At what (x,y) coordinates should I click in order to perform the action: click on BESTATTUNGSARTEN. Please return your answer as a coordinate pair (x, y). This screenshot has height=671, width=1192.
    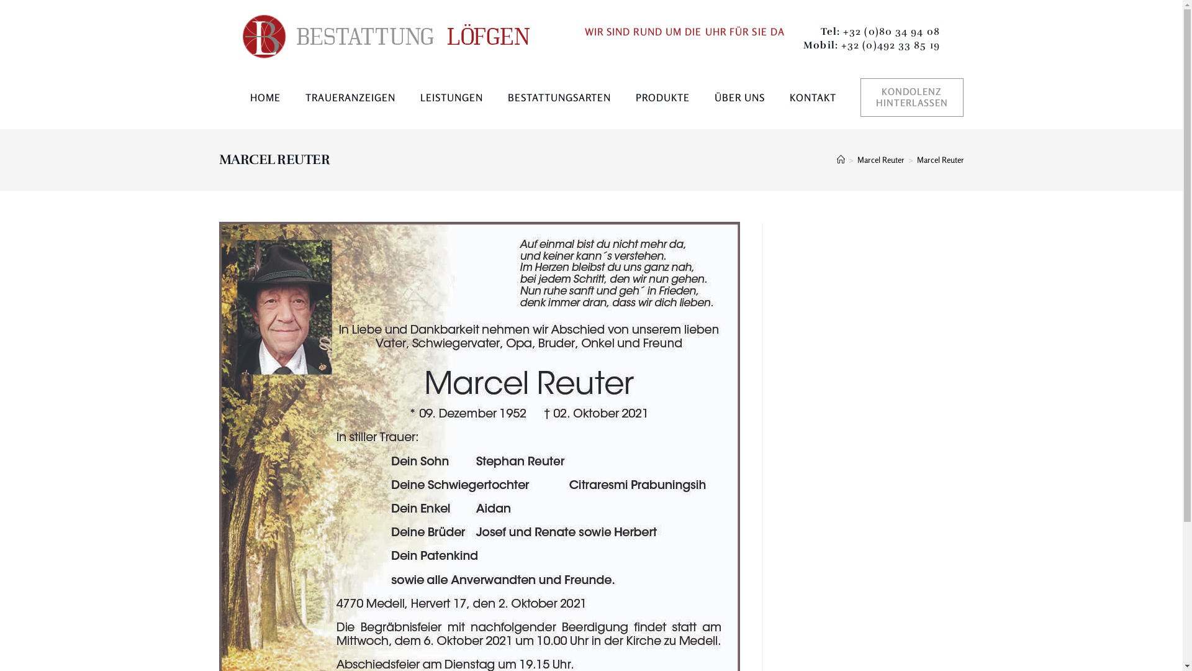
    Looking at the image, I should click on (559, 98).